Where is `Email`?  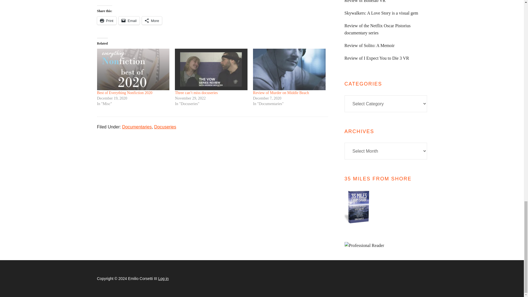 Email is located at coordinates (129, 20).